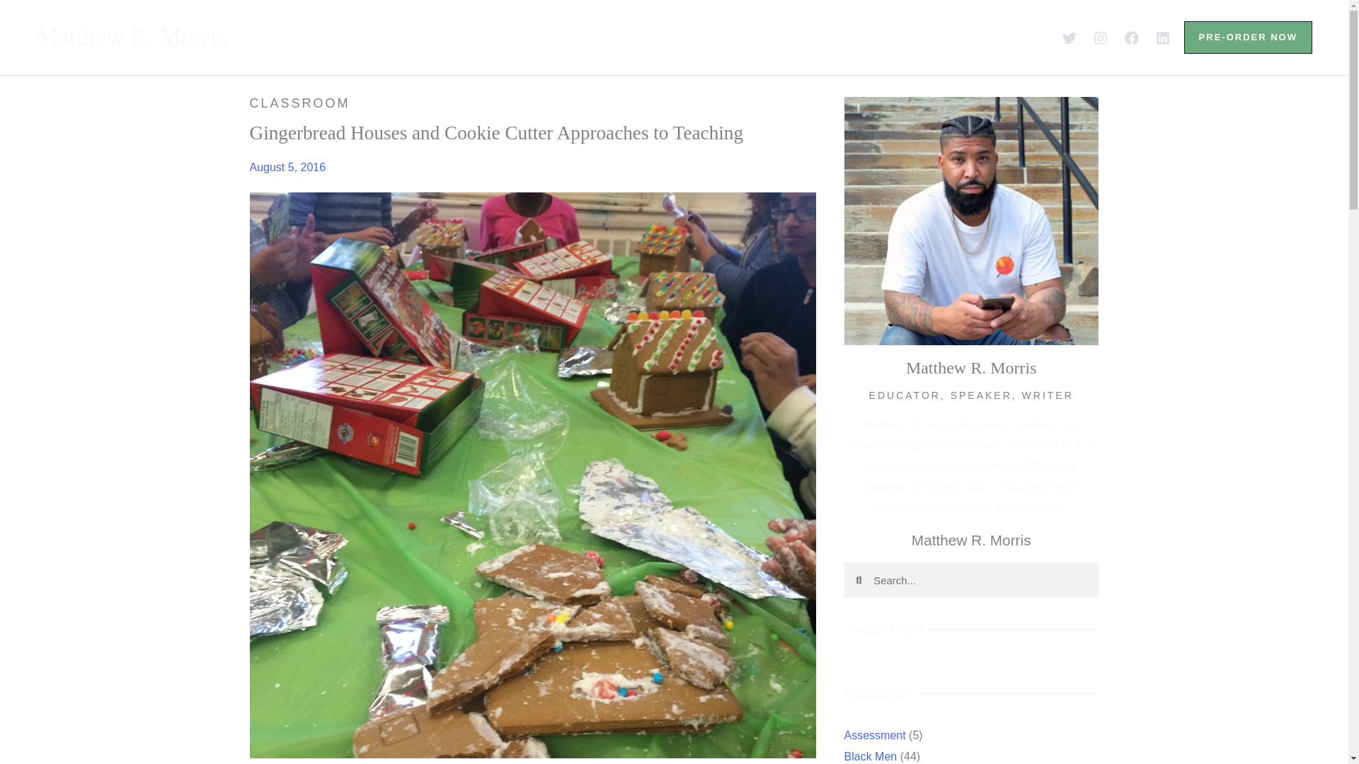  What do you see at coordinates (800, 37) in the screenshot?
I see `PRESS` at bounding box center [800, 37].